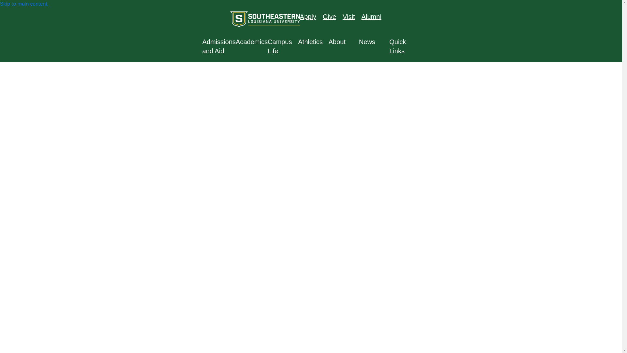 This screenshot has width=627, height=353. Describe the element at coordinates (219, 46) in the screenshot. I see `Admissions and Aid` at that location.